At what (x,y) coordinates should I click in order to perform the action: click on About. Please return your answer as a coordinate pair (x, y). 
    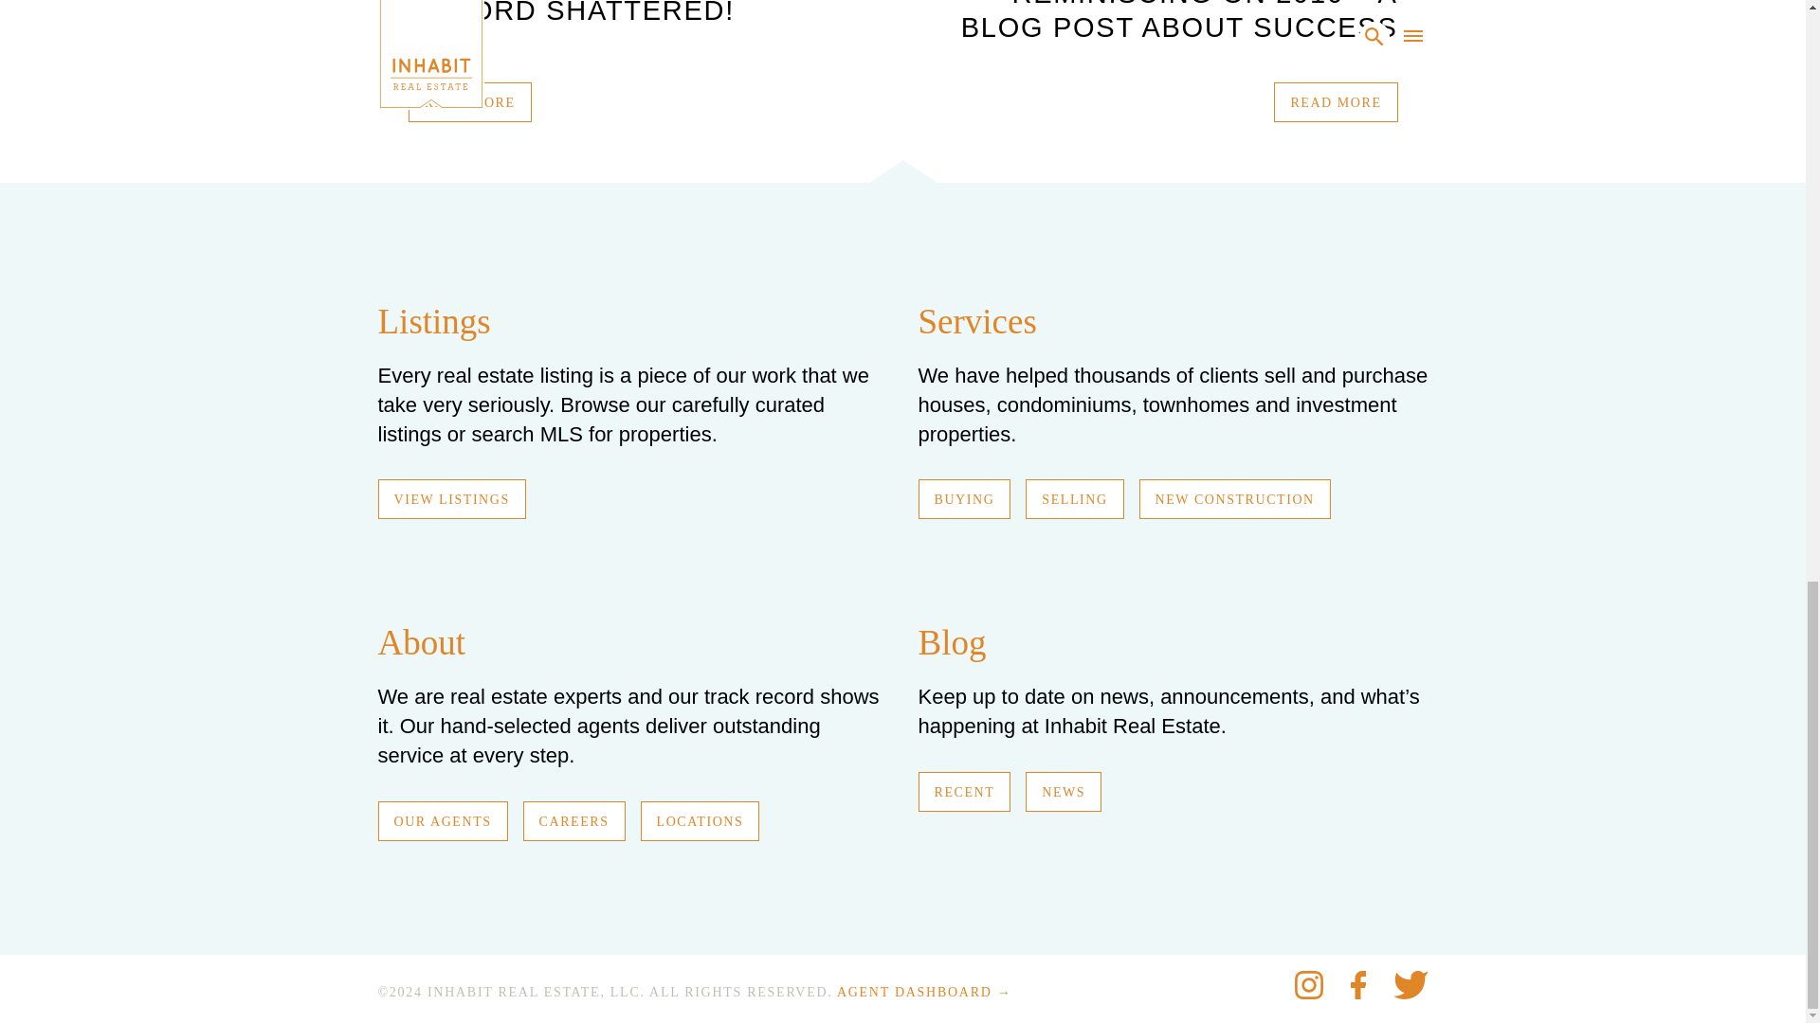
    Looking at the image, I should click on (421, 642).